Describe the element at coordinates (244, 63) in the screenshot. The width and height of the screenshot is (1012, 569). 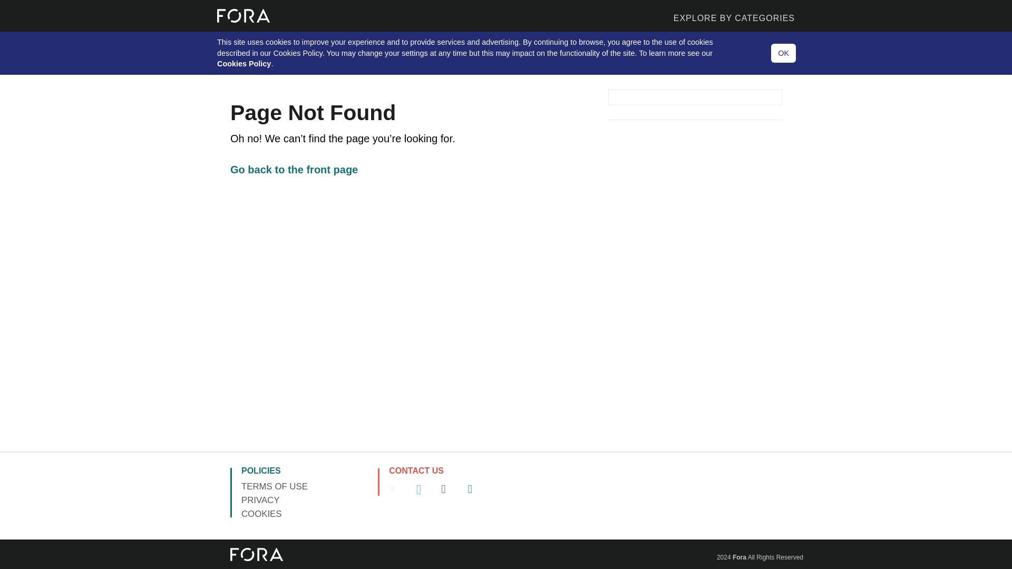
I see `Cookies Policy` at that location.